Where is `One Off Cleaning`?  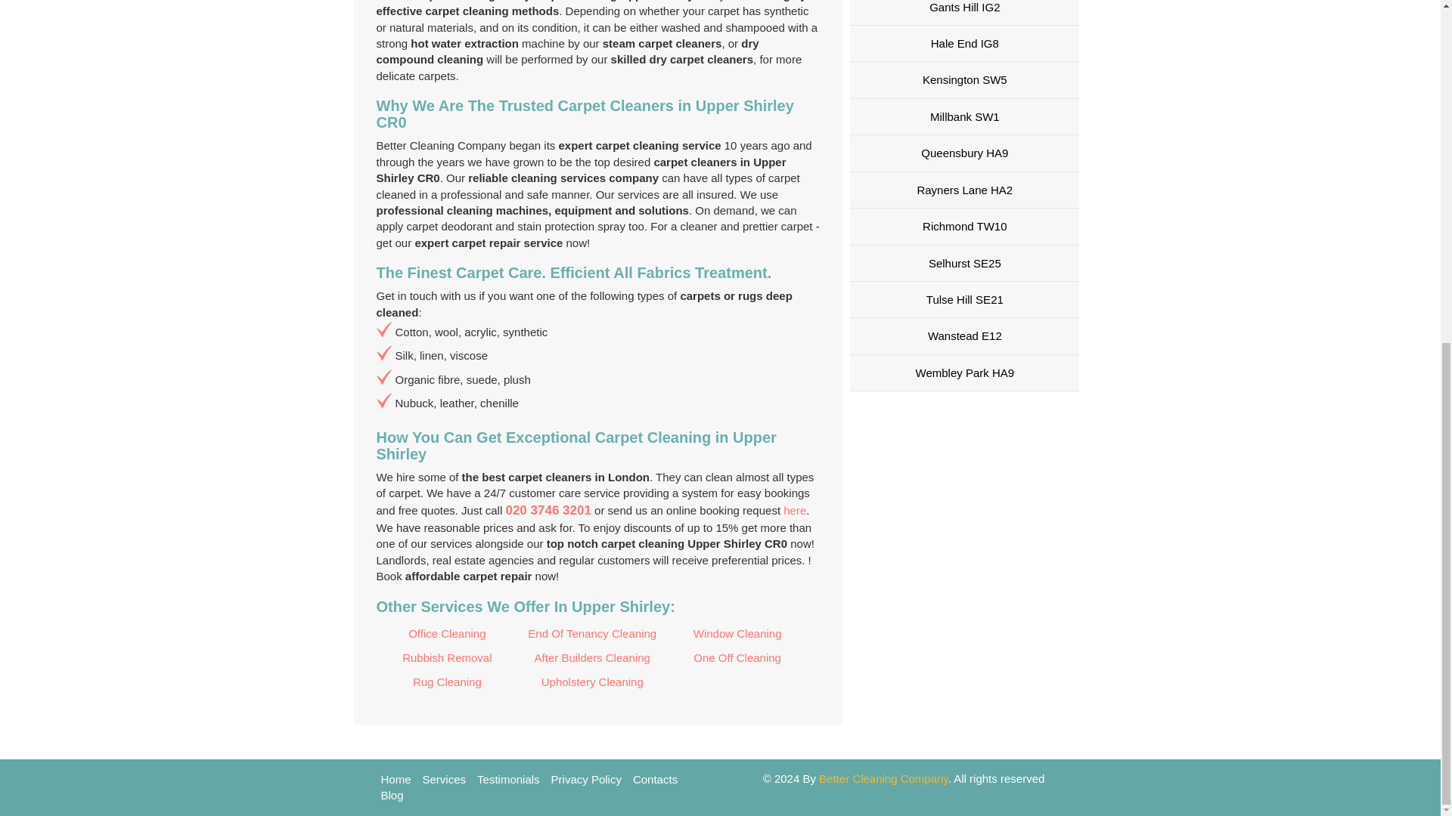 One Off Cleaning is located at coordinates (737, 657).